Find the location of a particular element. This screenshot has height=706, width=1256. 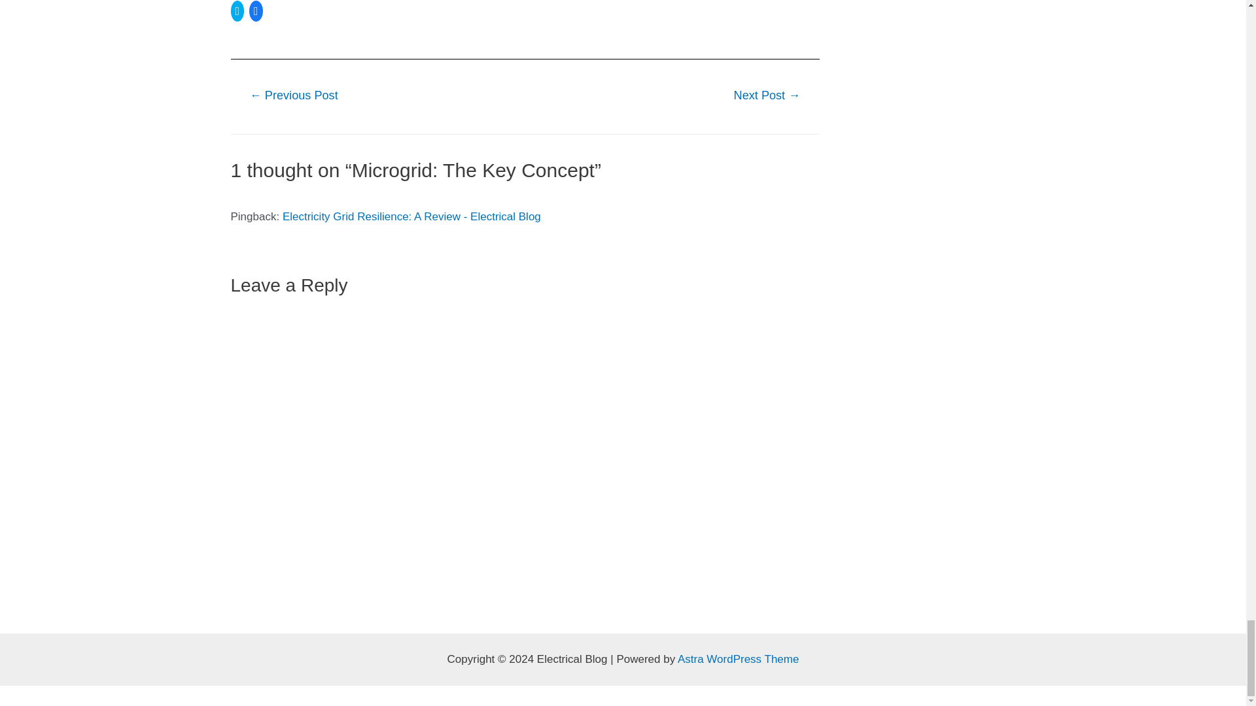

Astra WordPress Theme is located at coordinates (738, 659).